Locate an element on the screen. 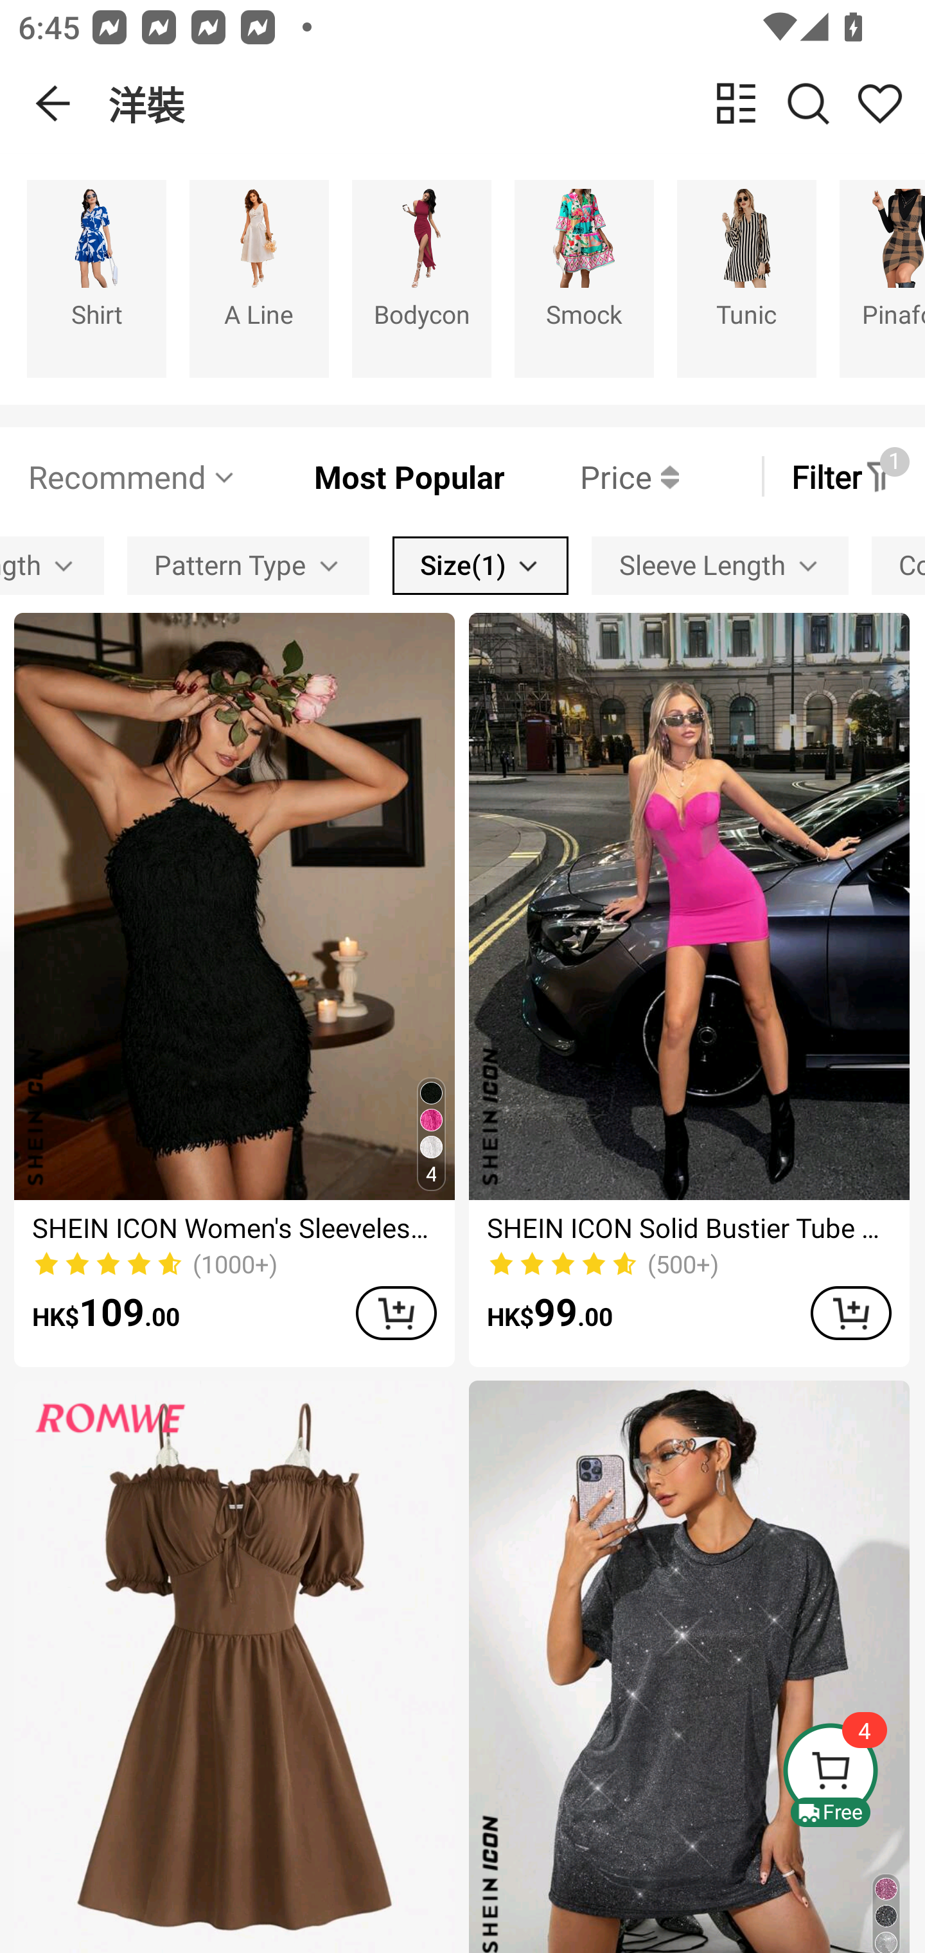 This screenshot has width=925, height=1953. change view is located at coordinates (736, 103).